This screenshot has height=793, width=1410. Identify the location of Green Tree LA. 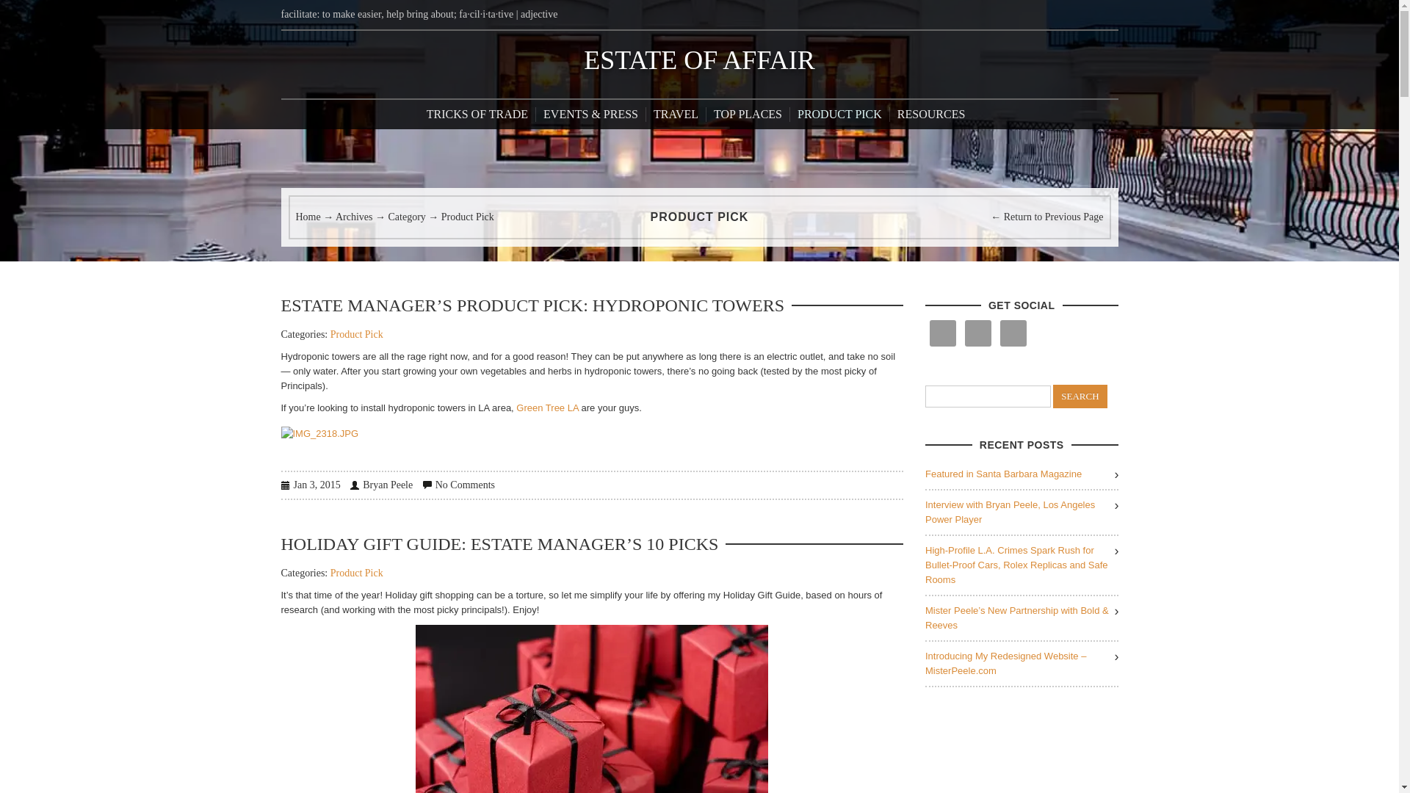
(546, 407).